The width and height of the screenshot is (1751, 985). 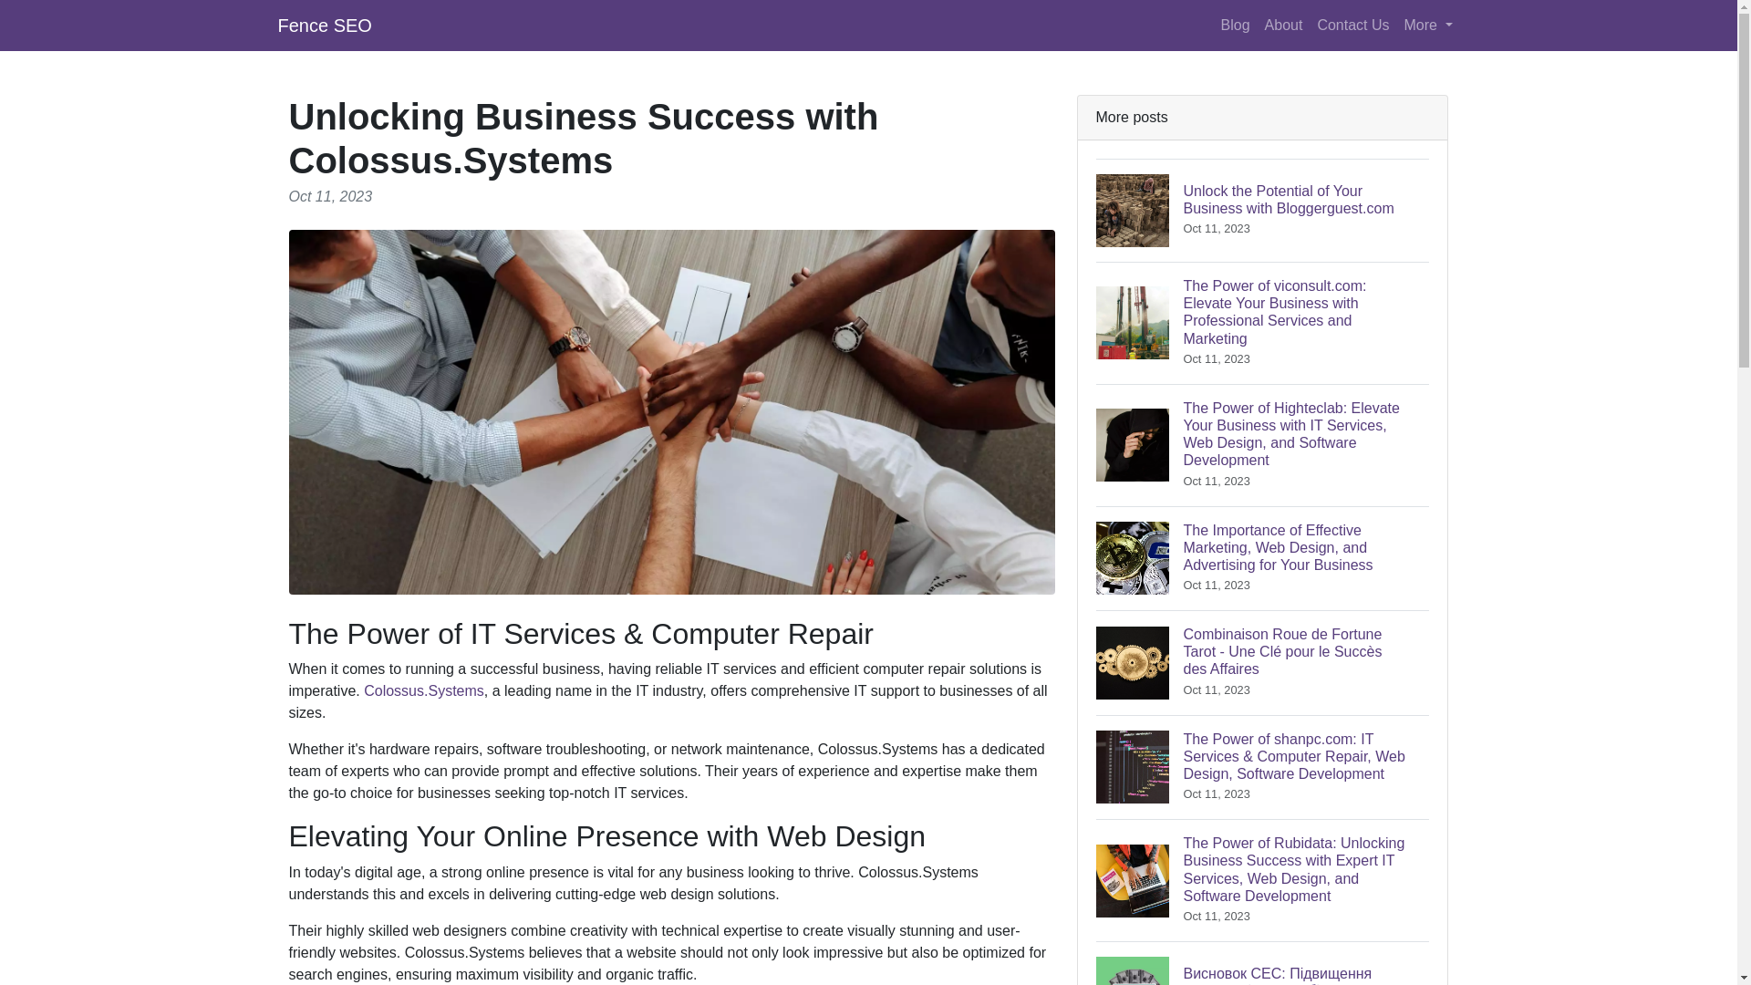 I want to click on Colossus.Systems, so click(x=424, y=690).